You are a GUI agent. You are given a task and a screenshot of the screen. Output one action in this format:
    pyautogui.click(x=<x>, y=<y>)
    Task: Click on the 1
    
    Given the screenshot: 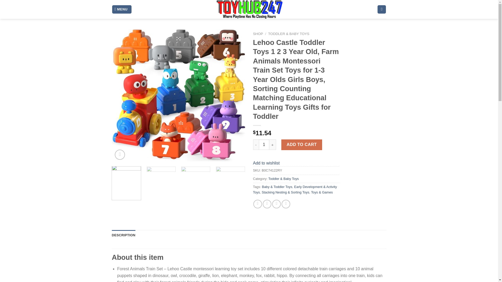 What is the action you would take?
    pyautogui.click(x=264, y=144)
    